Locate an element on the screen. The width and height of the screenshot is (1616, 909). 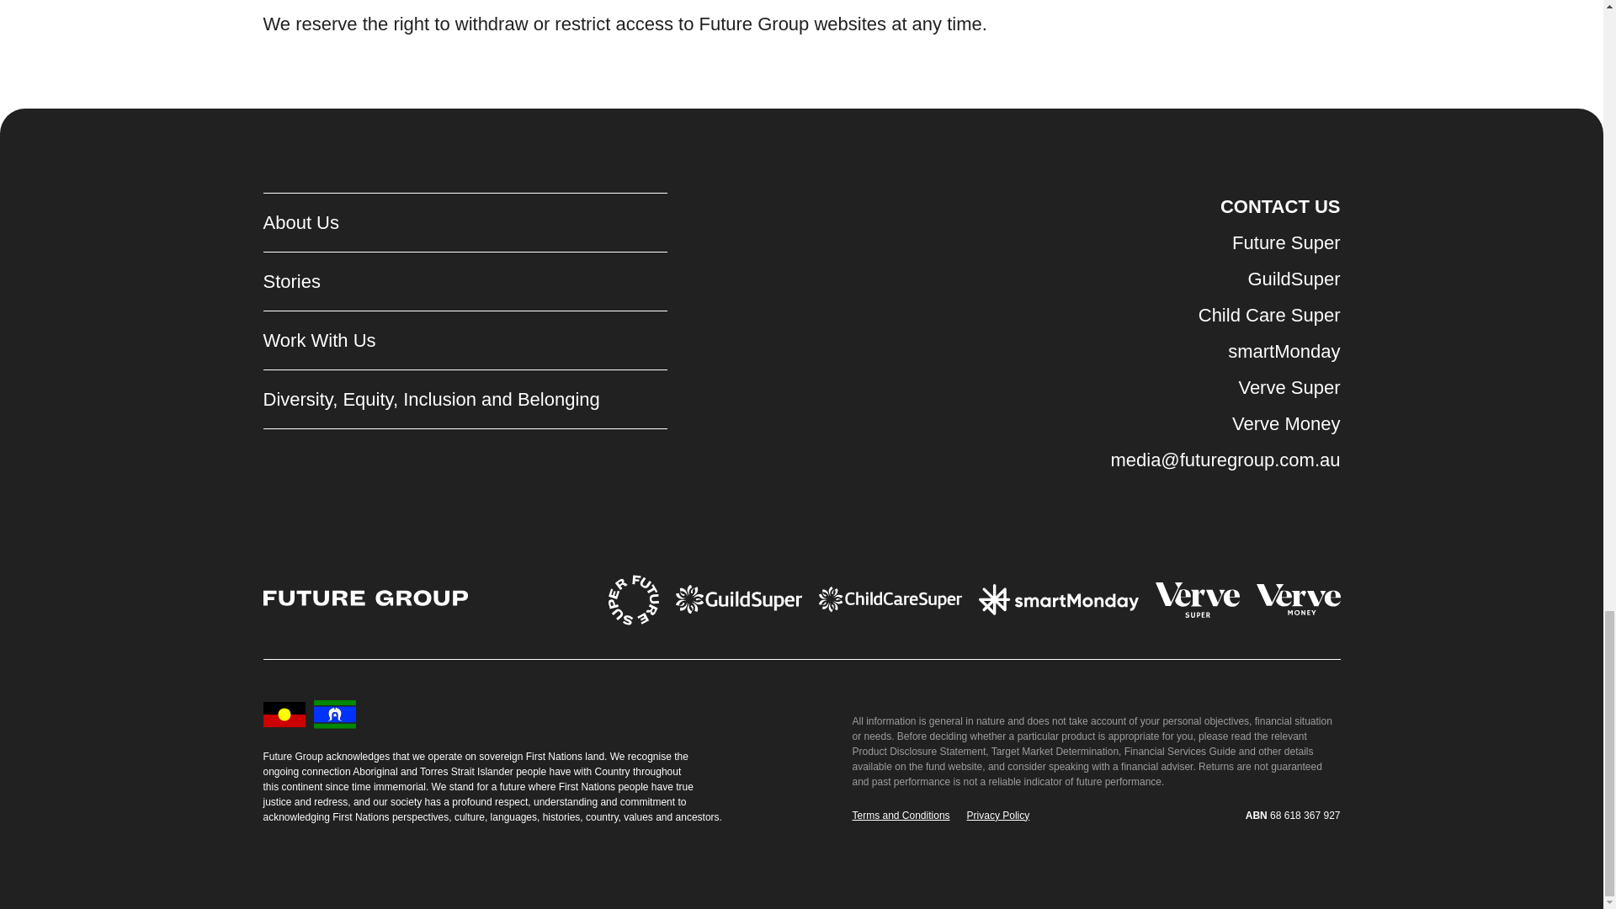
smartMonday is located at coordinates (1225, 351).